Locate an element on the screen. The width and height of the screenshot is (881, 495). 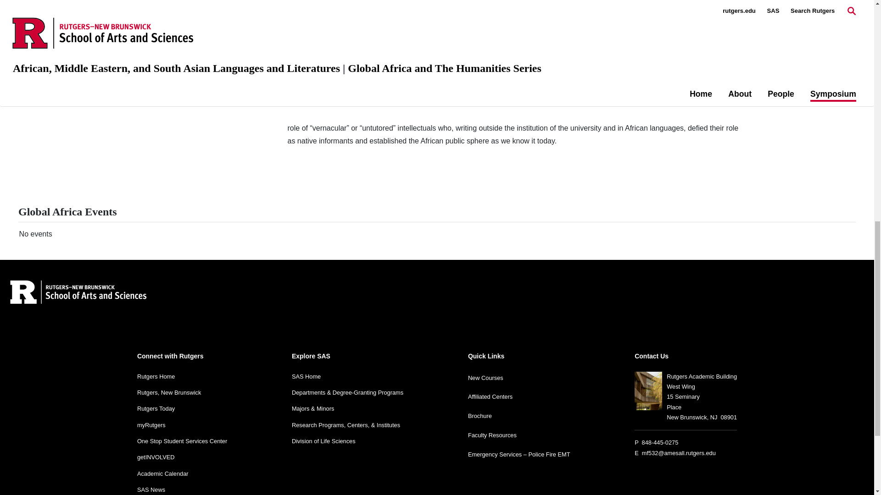
One Stop Student Services Center is located at coordinates (182, 441).